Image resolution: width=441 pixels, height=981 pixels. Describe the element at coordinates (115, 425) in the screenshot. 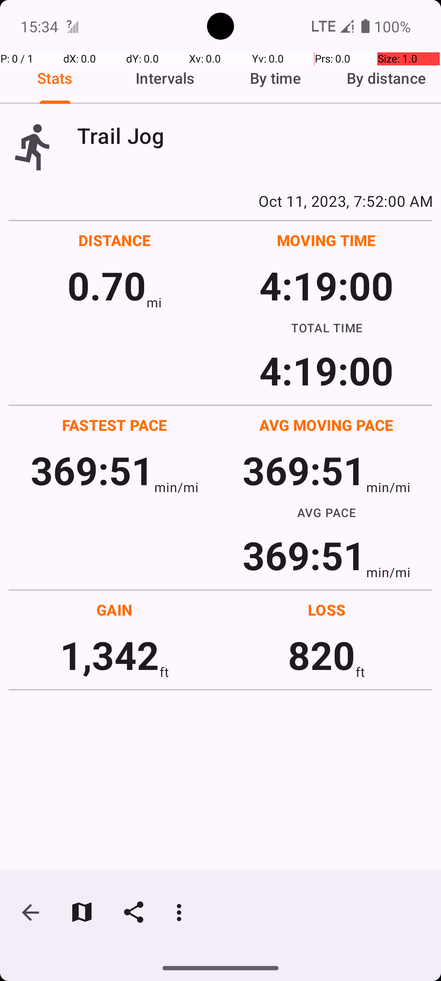

I see `FASTEST PACE` at that location.